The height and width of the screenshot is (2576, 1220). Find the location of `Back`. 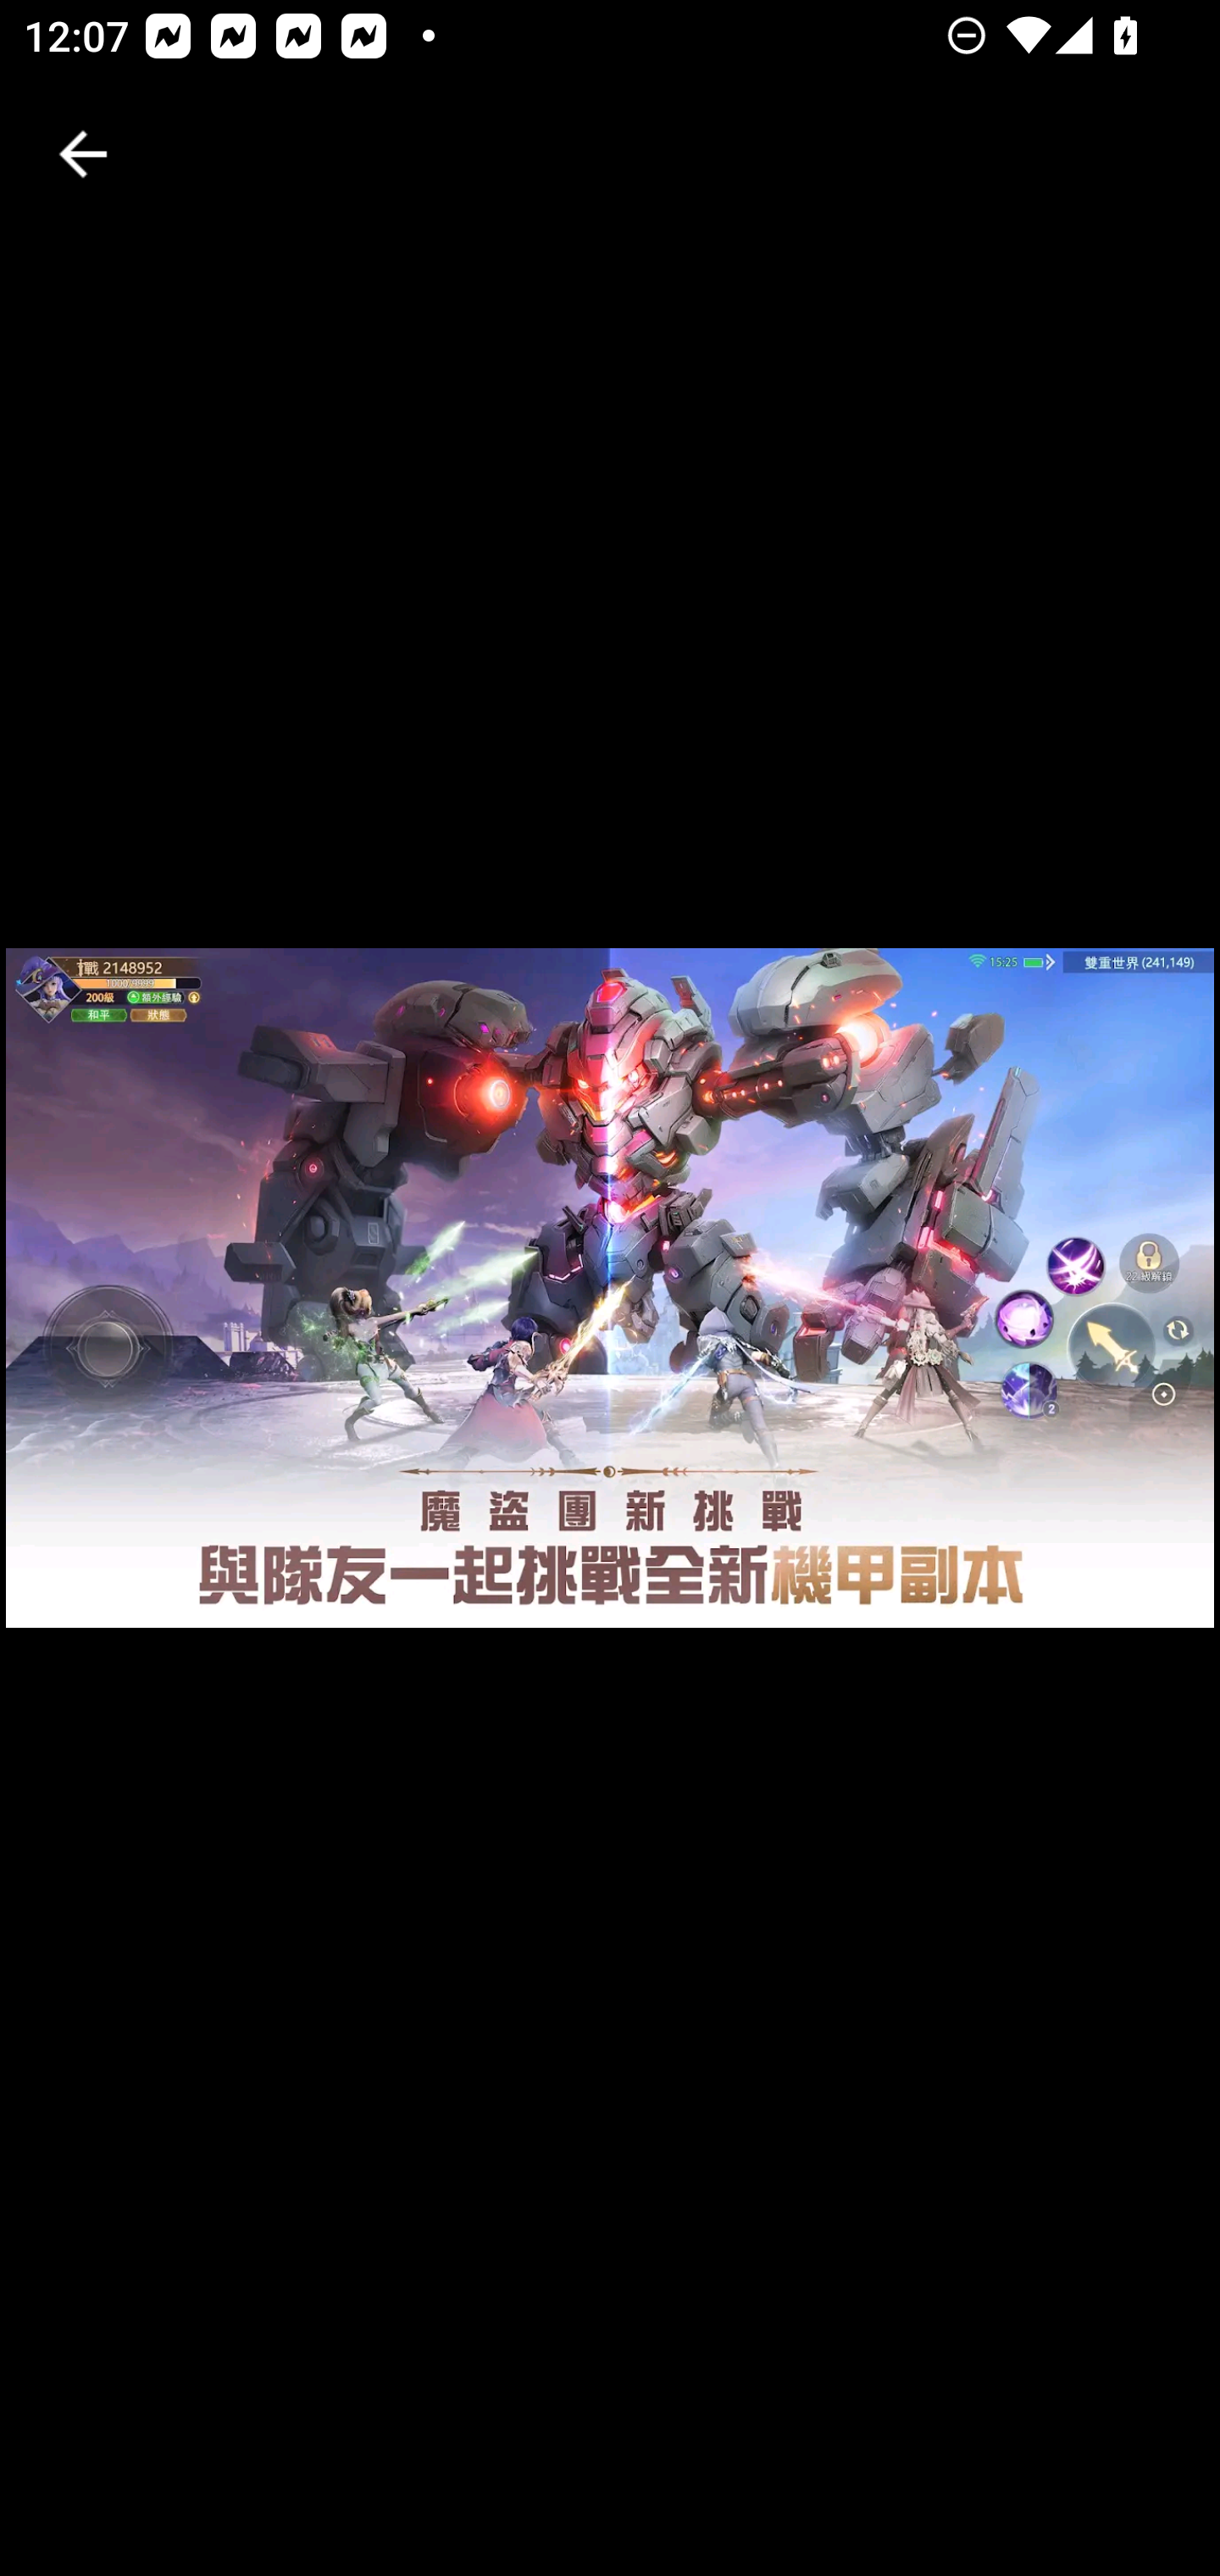

Back is located at coordinates (83, 154).